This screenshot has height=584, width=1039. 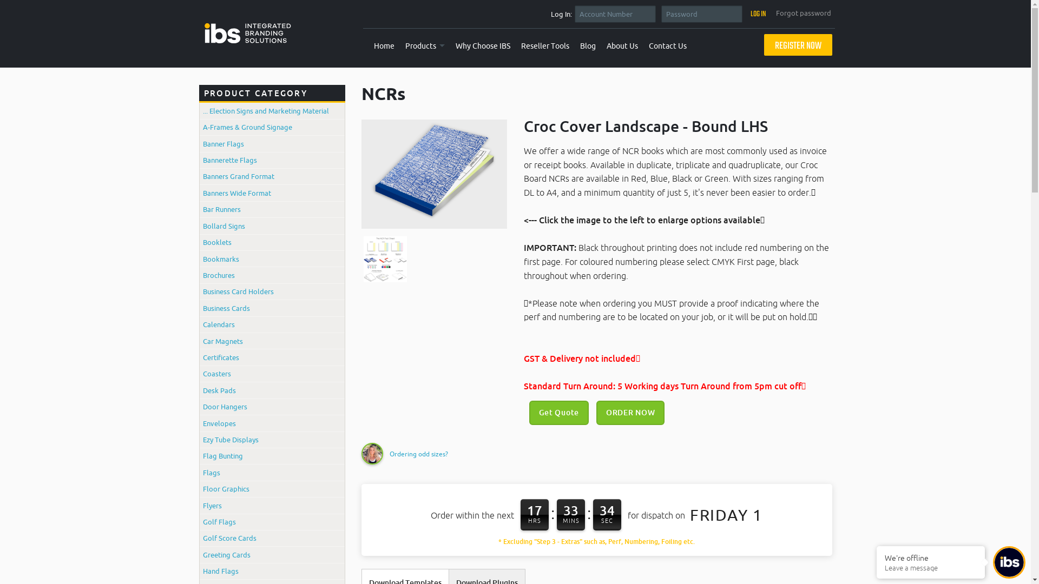 What do you see at coordinates (272, 571) in the screenshot?
I see `Hand Flags` at bounding box center [272, 571].